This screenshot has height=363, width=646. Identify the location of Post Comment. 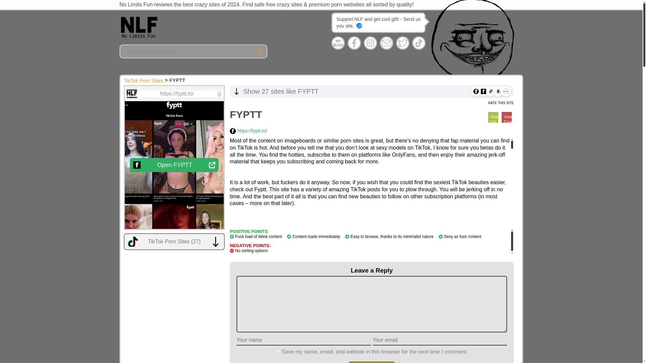
(371, 362).